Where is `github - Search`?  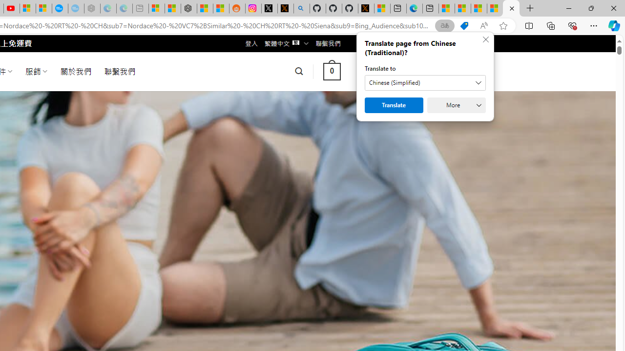 github - Search is located at coordinates (301, 9).